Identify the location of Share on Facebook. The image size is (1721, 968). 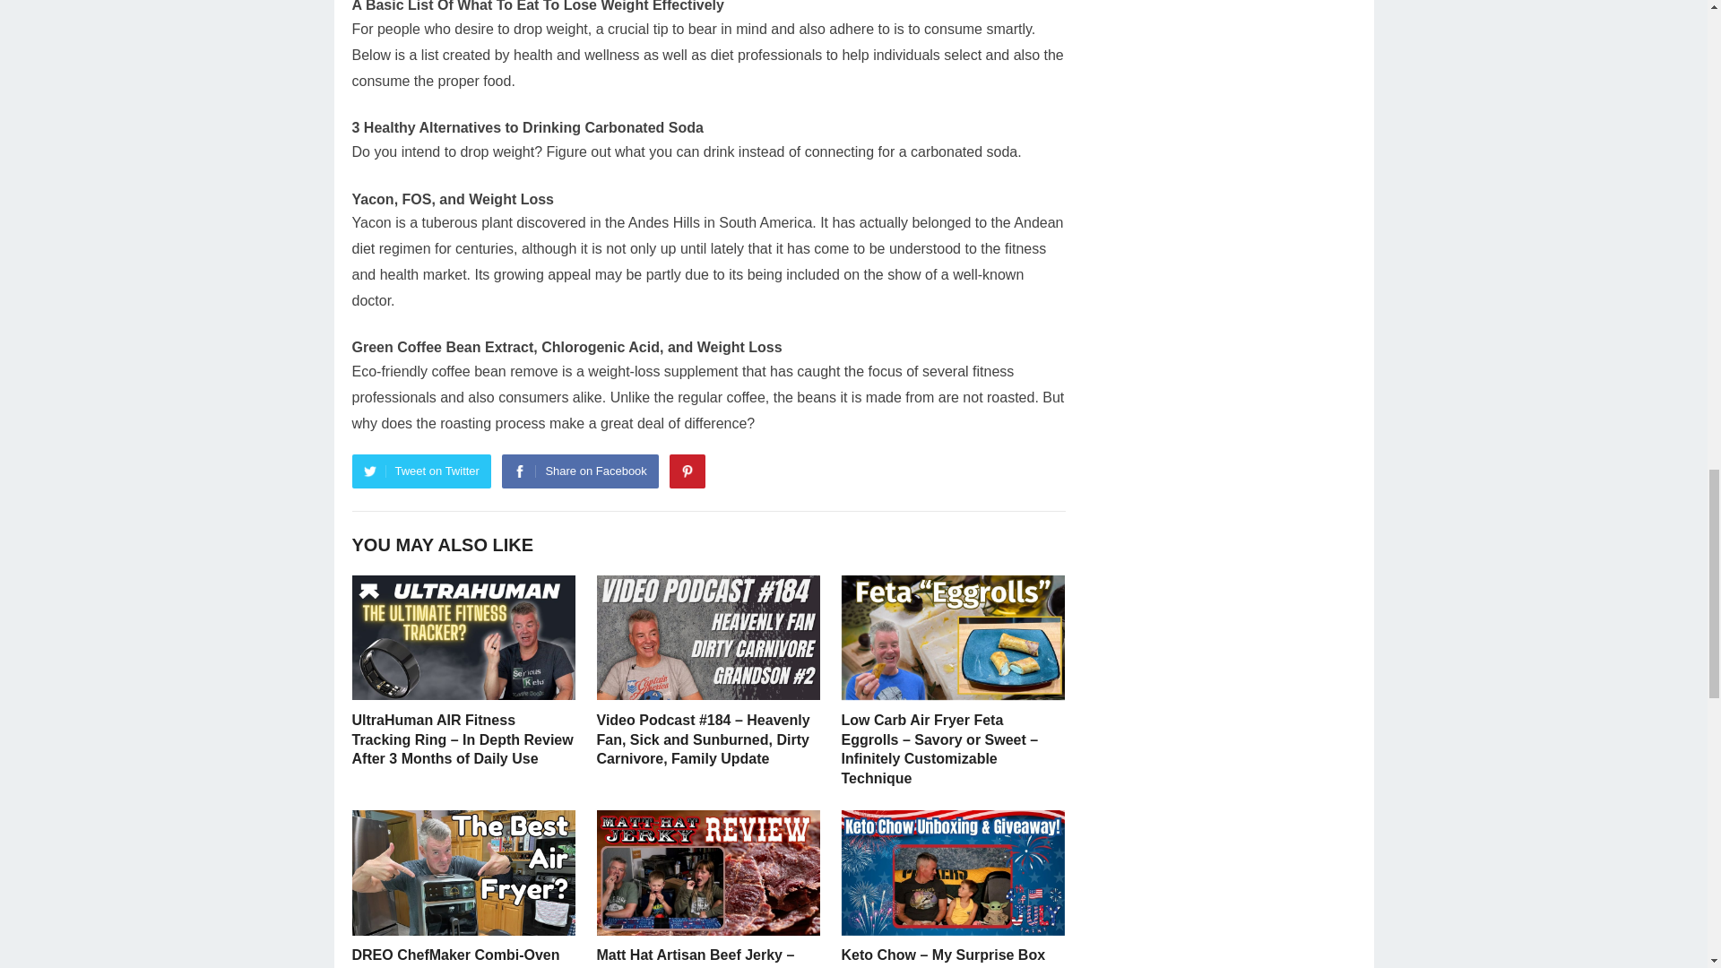
(579, 471).